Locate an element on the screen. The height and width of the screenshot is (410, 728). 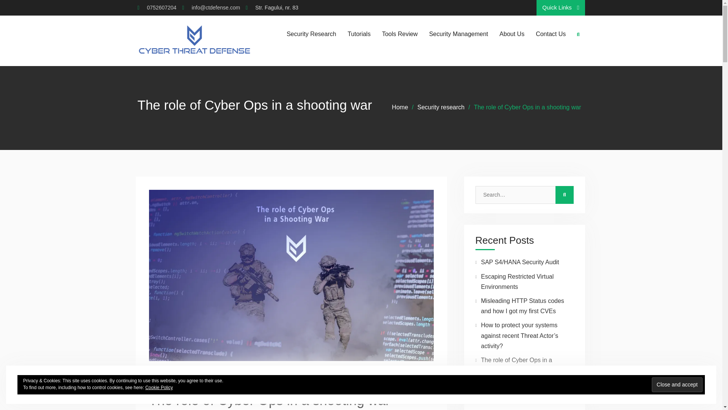
About Us is located at coordinates (512, 33).